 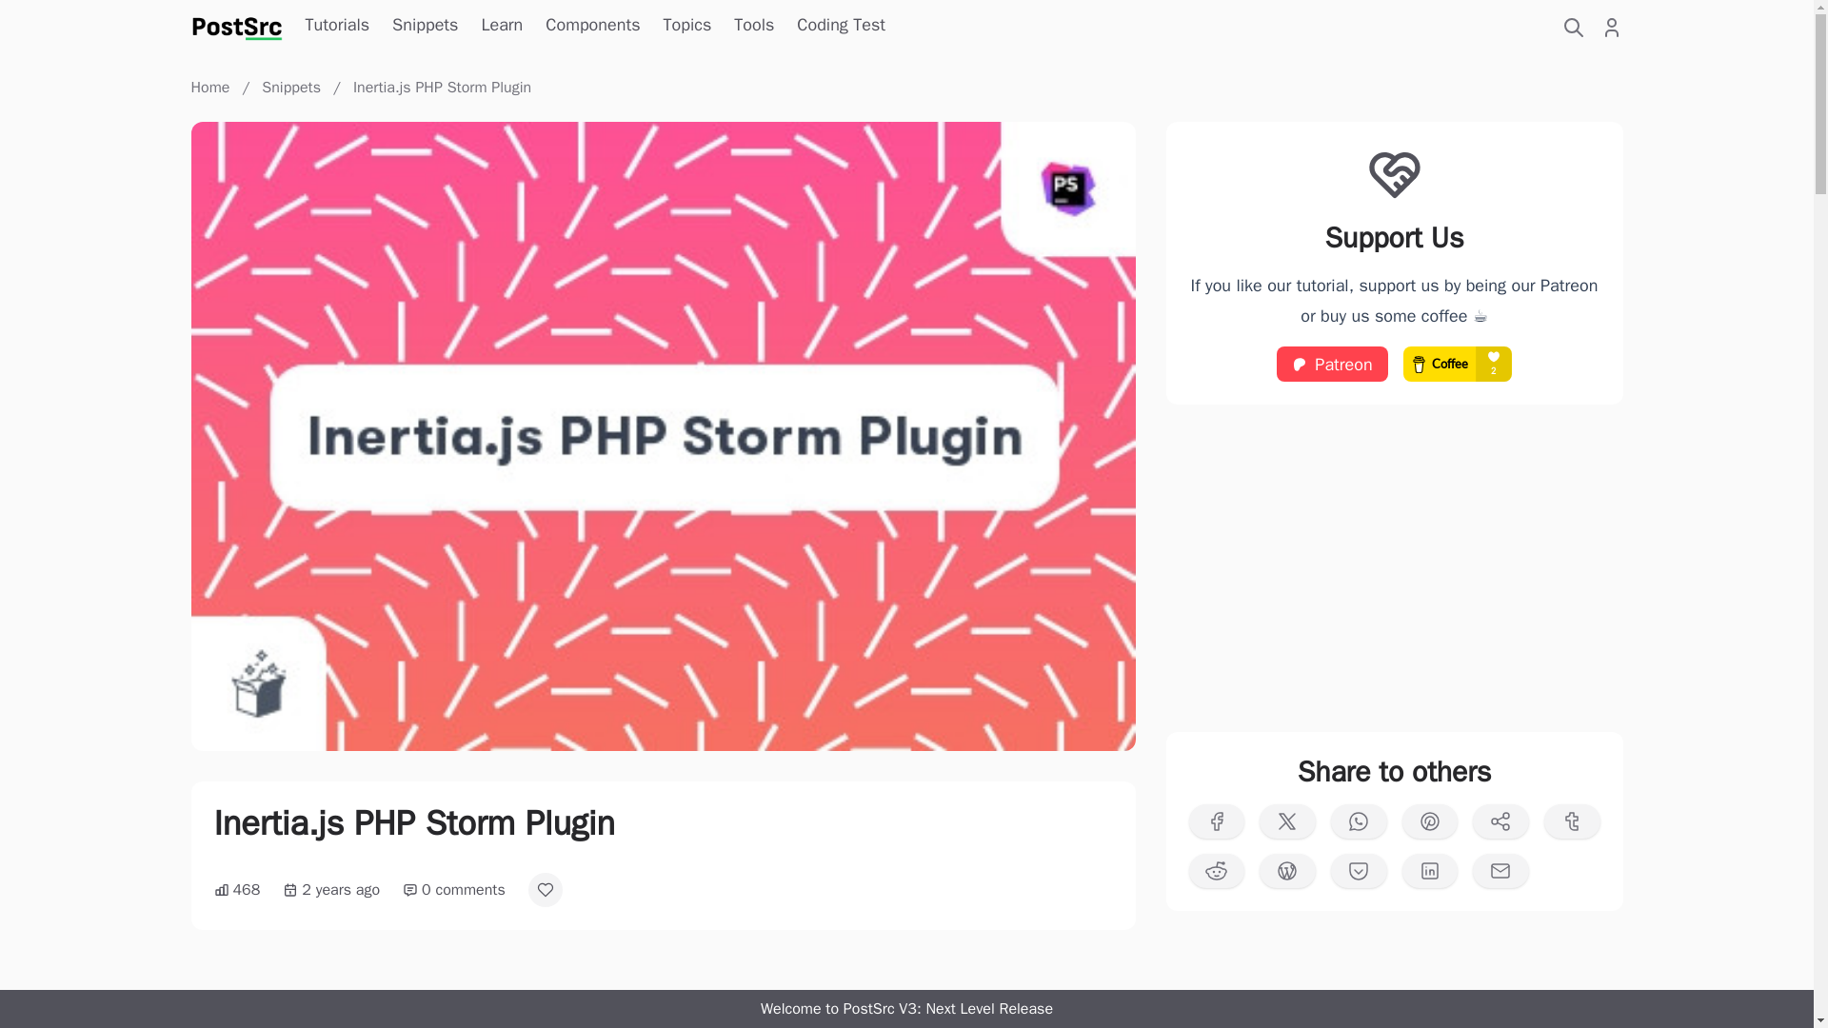 I want to click on Share this post to whatsapp, so click(x=1359, y=820).